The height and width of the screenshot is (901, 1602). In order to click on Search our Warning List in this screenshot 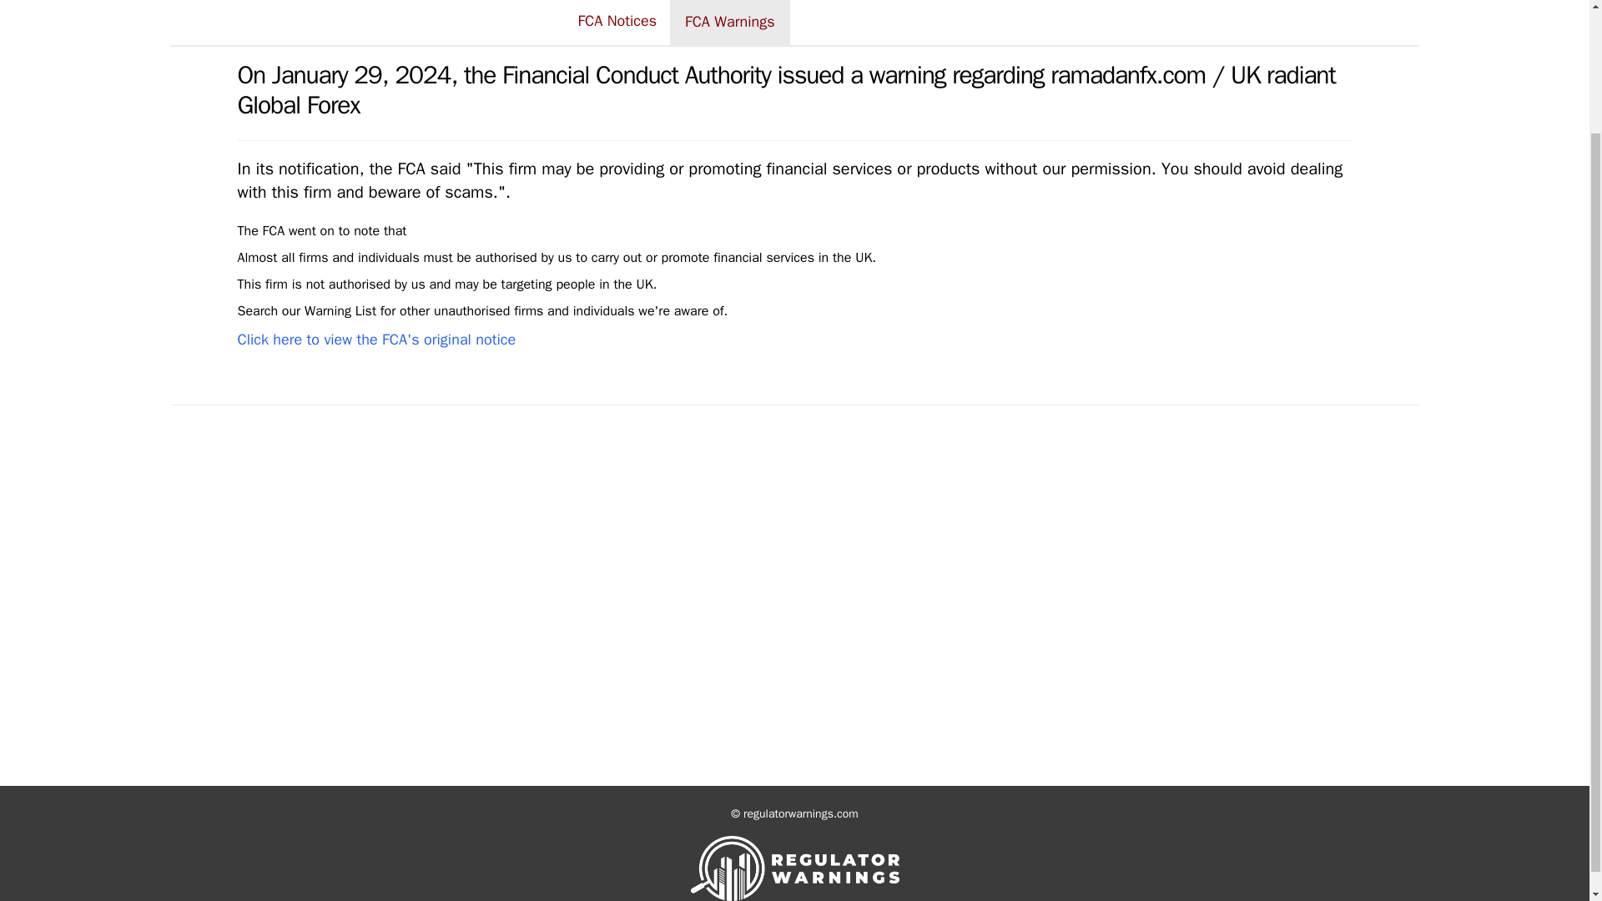, I will do `click(305, 310)`.